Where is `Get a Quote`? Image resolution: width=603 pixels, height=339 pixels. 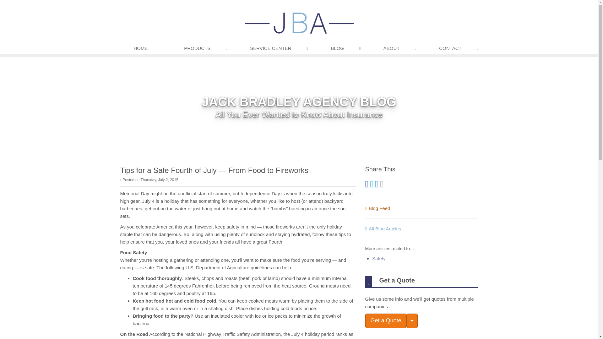
Get a Quote is located at coordinates (386, 321).